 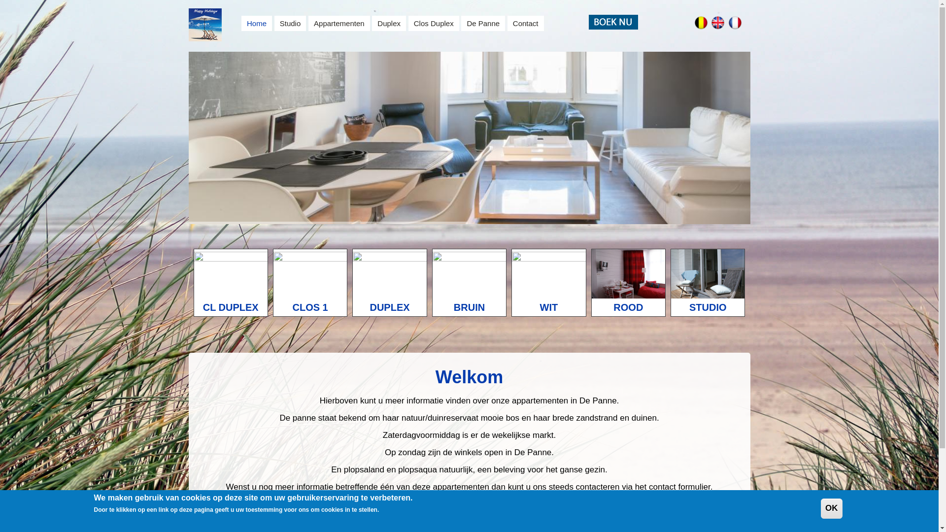 What do you see at coordinates (526, 24) in the screenshot?
I see `Contact` at bounding box center [526, 24].